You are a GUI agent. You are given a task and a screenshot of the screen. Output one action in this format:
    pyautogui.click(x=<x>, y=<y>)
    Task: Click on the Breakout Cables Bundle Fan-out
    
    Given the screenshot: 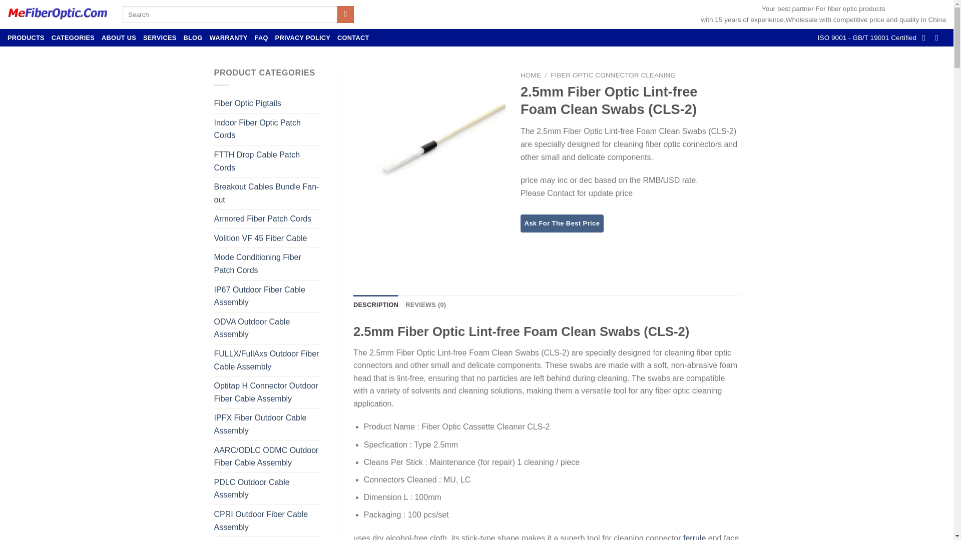 What is the action you would take?
    pyautogui.click(x=268, y=193)
    